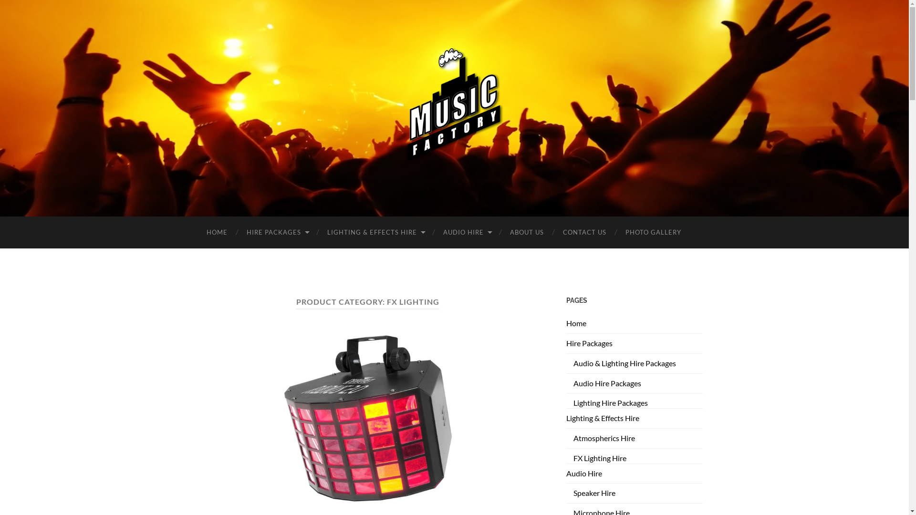  Describe the element at coordinates (602, 418) in the screenshot. I see `Lighting & Effects Hire` at that location.